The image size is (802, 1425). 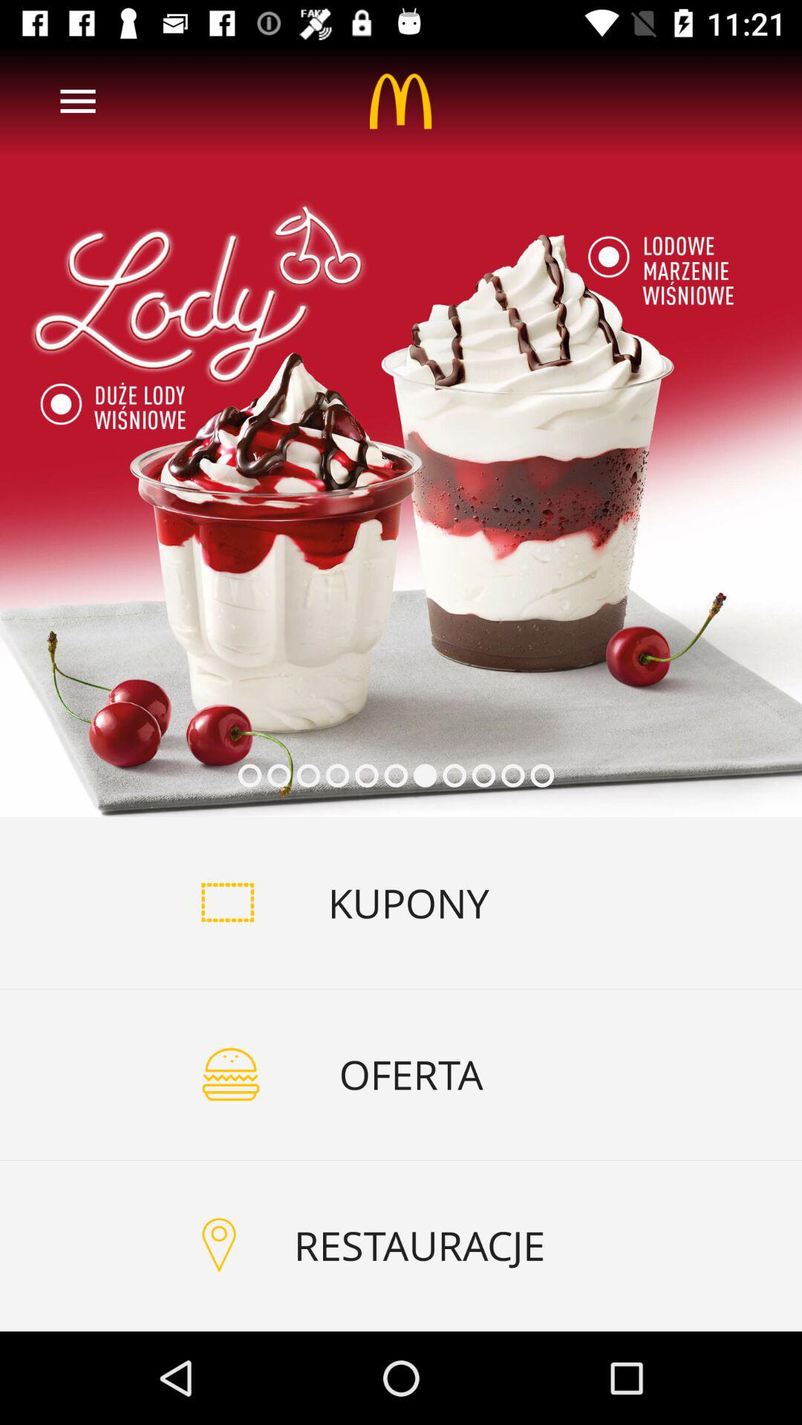 I want to click on go to menu, so click(x=78, y=101).